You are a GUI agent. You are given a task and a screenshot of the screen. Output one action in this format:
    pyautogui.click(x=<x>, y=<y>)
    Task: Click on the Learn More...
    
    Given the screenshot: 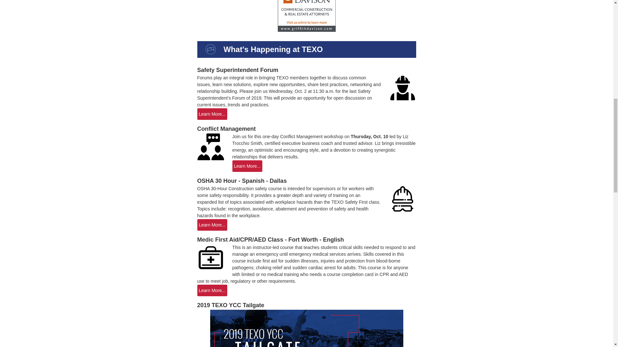 What is the action you would take?
    pyautogui.click(x=212, y=225)
    